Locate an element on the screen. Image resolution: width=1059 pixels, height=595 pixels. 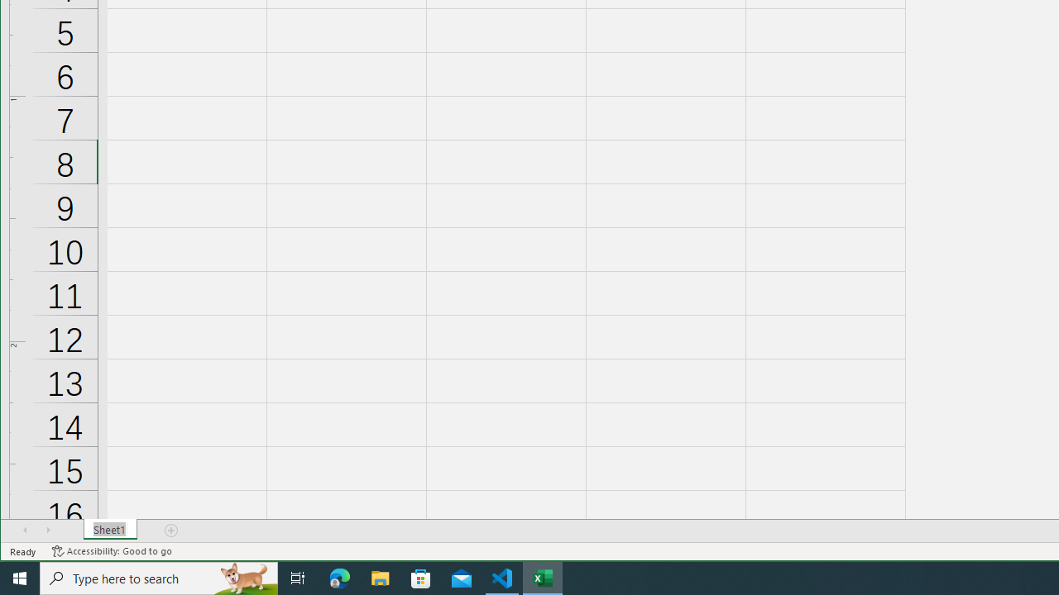
Sheet Tab is located at coordinates (111, 530).